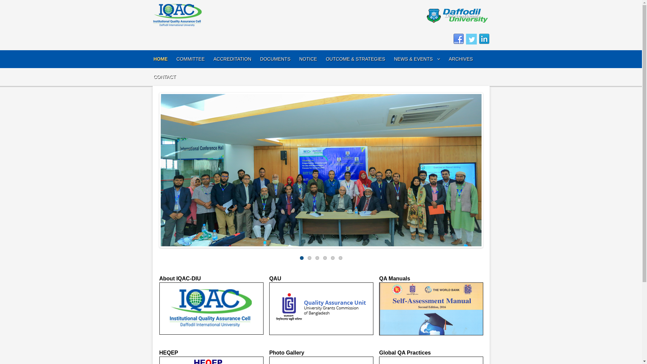  Describe the element at coordinates (340, 258) in the screenshot. I see `6` at that location.